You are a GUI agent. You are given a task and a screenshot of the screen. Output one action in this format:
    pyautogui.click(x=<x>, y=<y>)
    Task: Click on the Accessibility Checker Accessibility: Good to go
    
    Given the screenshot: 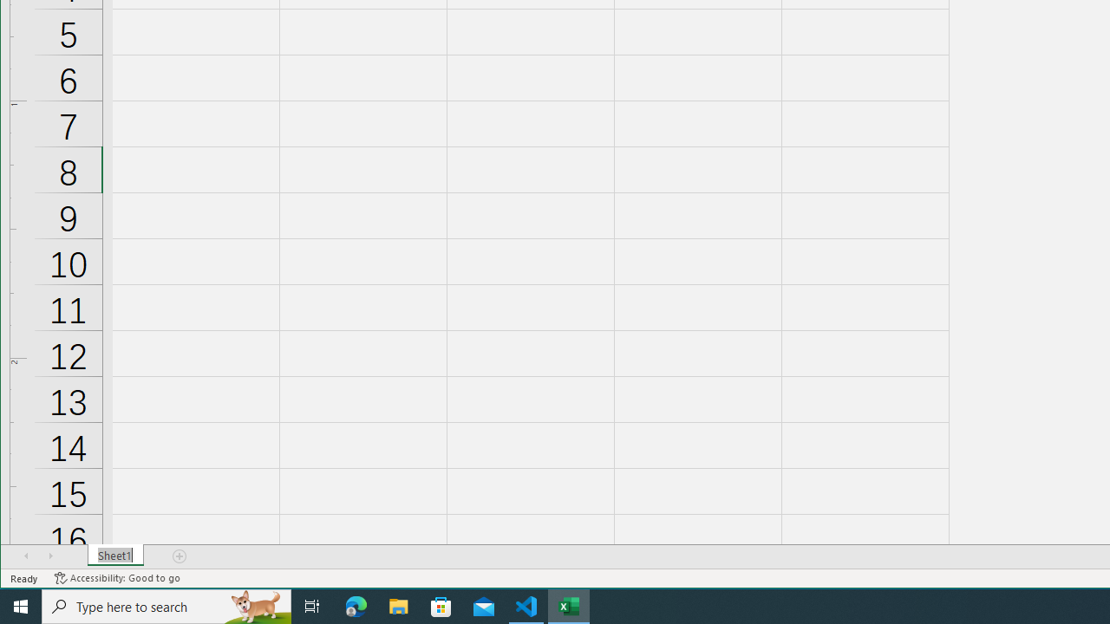 What is the action you would take?
    pyautogui.click(x=118, y=578)
    